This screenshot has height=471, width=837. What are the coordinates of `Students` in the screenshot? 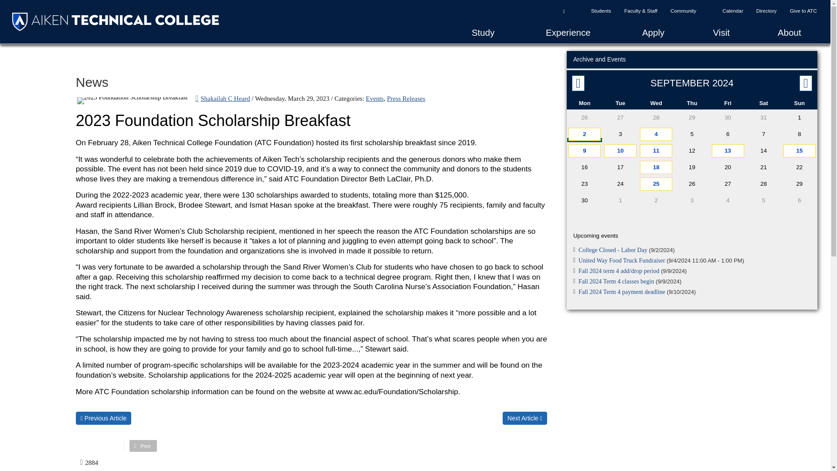 It's located at (601, 10).